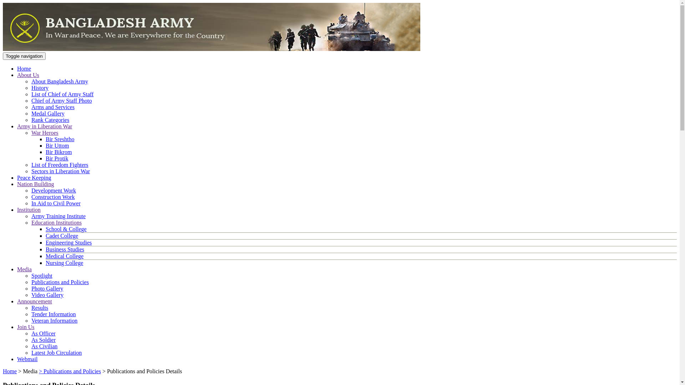 Image resolution: width=685 pixels, height=385 pixels. Describe the element at coordinates (64, 263) in the screenshot. I see `Nursing College` at that location.